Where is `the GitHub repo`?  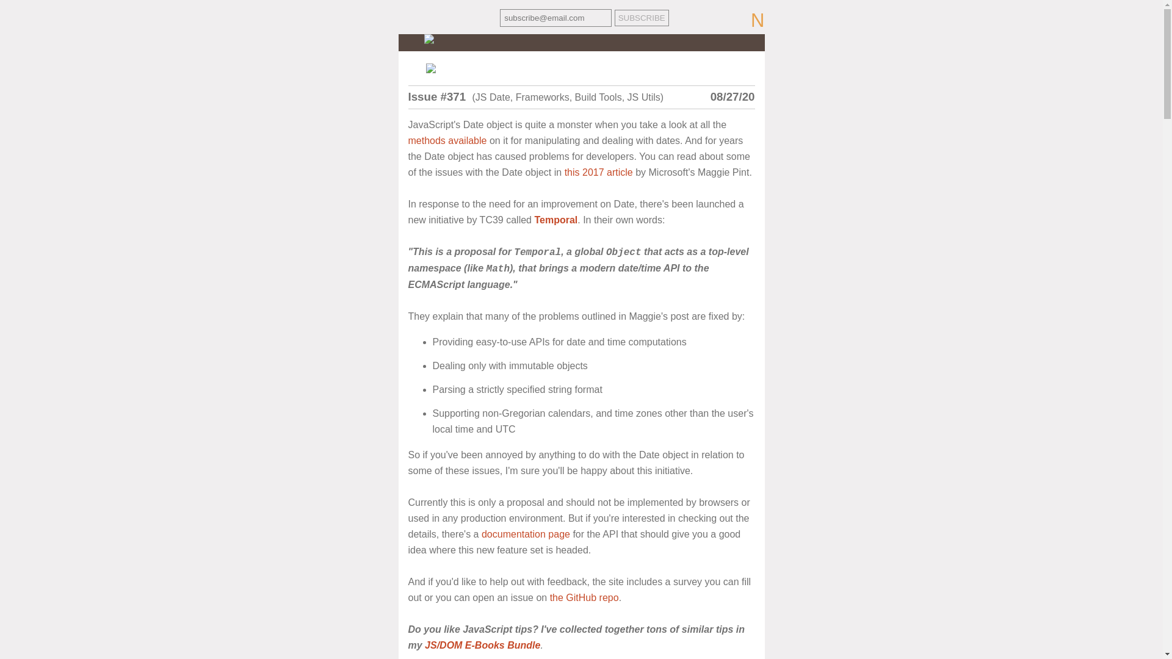 the GitHub repo is located at coordinates (584, 597).